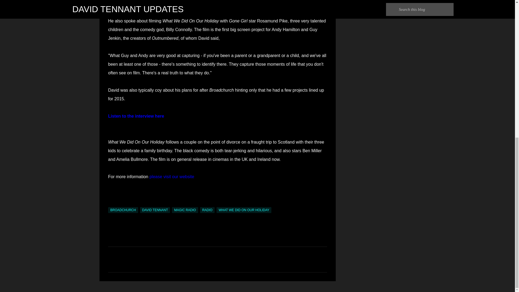 Image resolution: width=519 pixels, height=292 pixels. Describe the element at coordinates (136, 116) in the screenshot. I see `Listen to the interview here` at that location.